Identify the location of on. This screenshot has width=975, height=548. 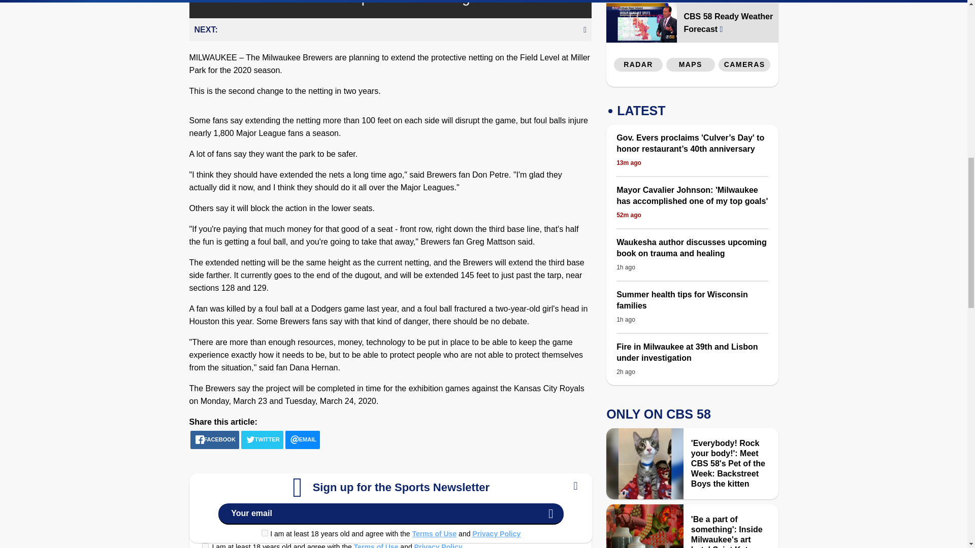
(205, 545).